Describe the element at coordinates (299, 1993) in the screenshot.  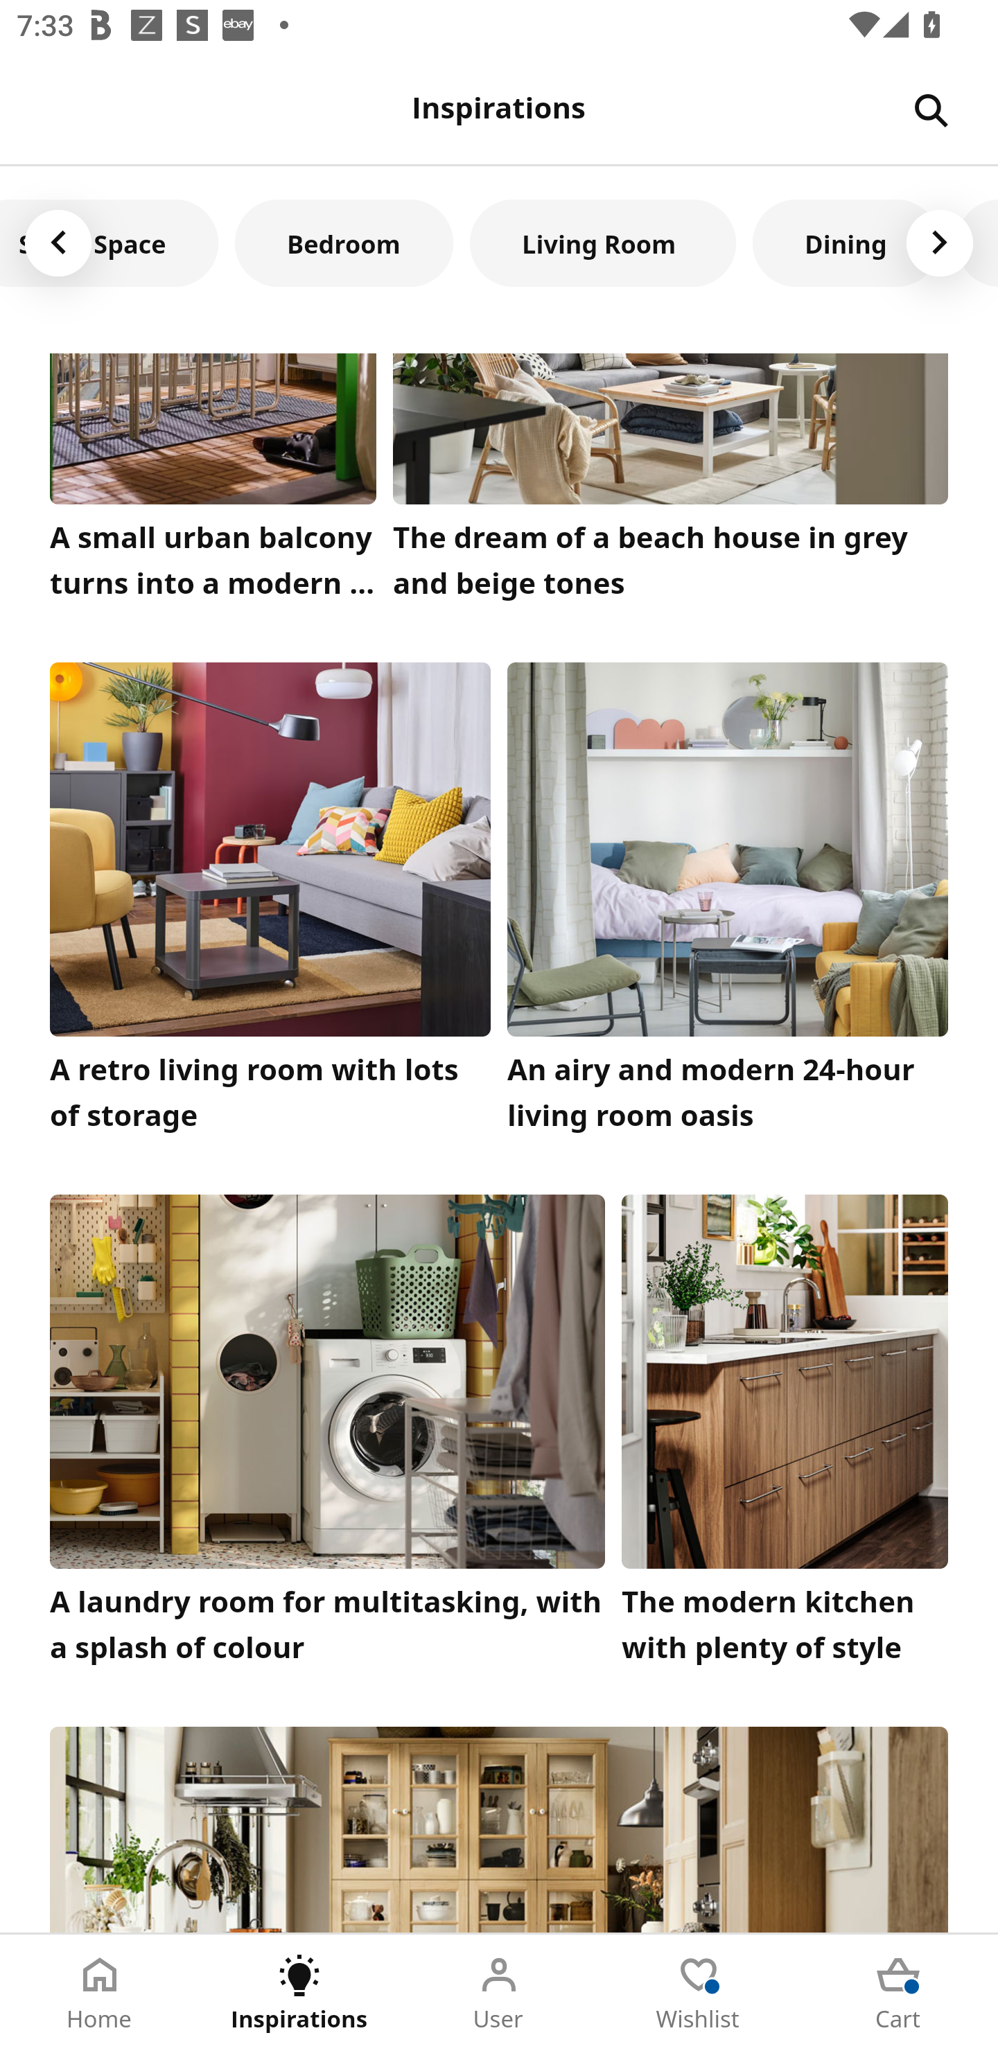
I see `Inspirations
Tab 2 of 5` at that location.